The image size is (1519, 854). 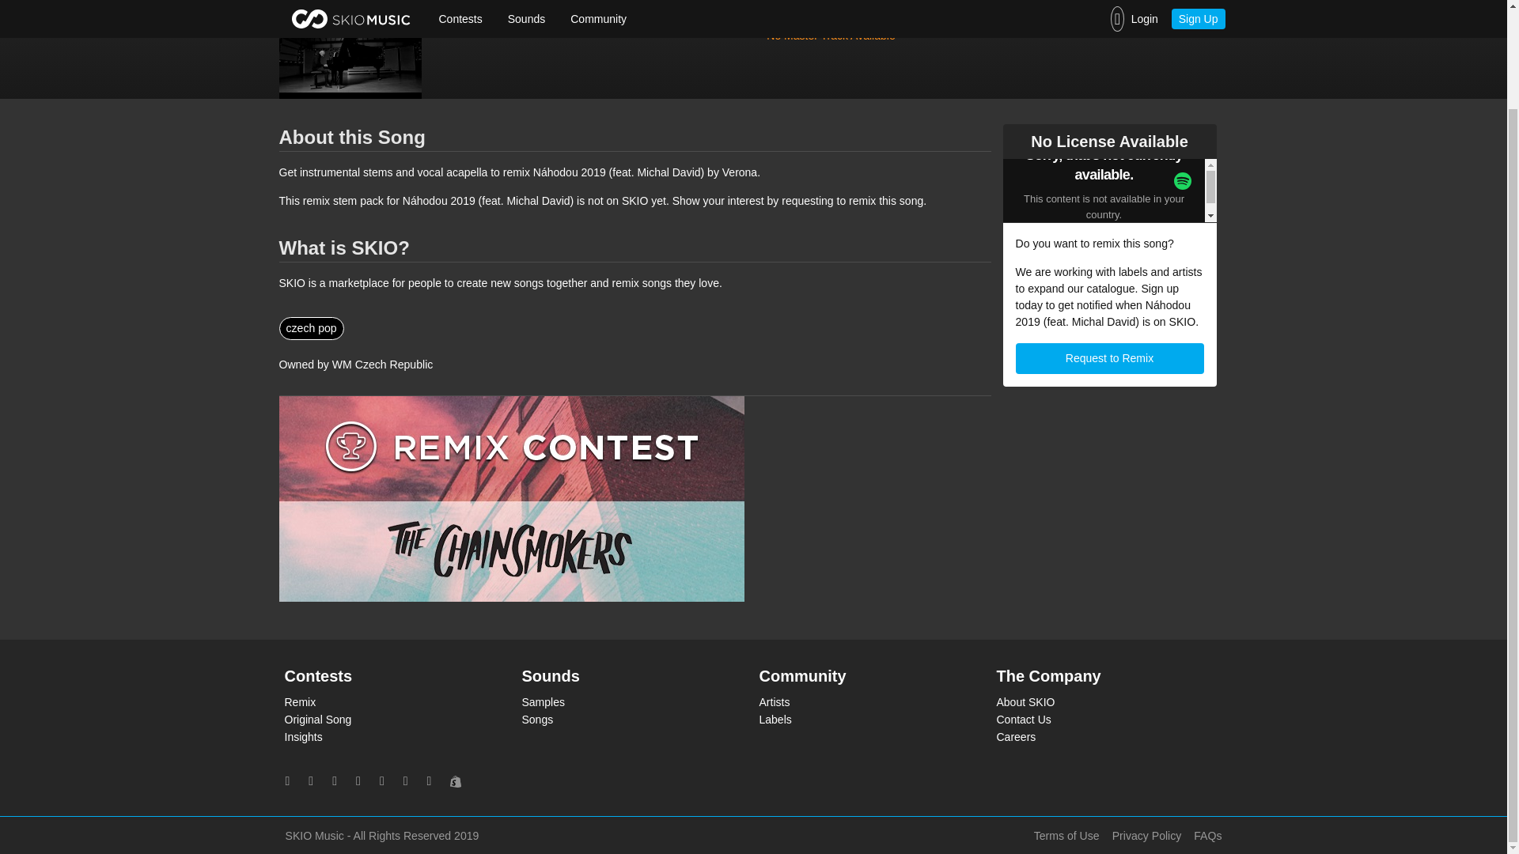 What do you see at coordinates (391, 701) in the screenshot?
I see `Remix` at bounding box center [391, 701].